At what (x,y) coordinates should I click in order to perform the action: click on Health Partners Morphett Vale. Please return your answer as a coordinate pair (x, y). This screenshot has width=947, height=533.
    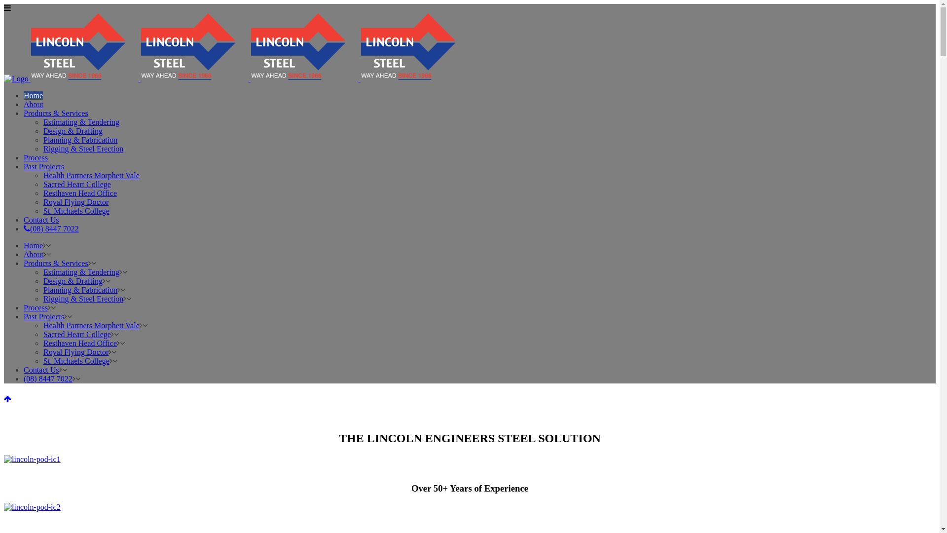
    Looking at the image, I should click on (92, 326).